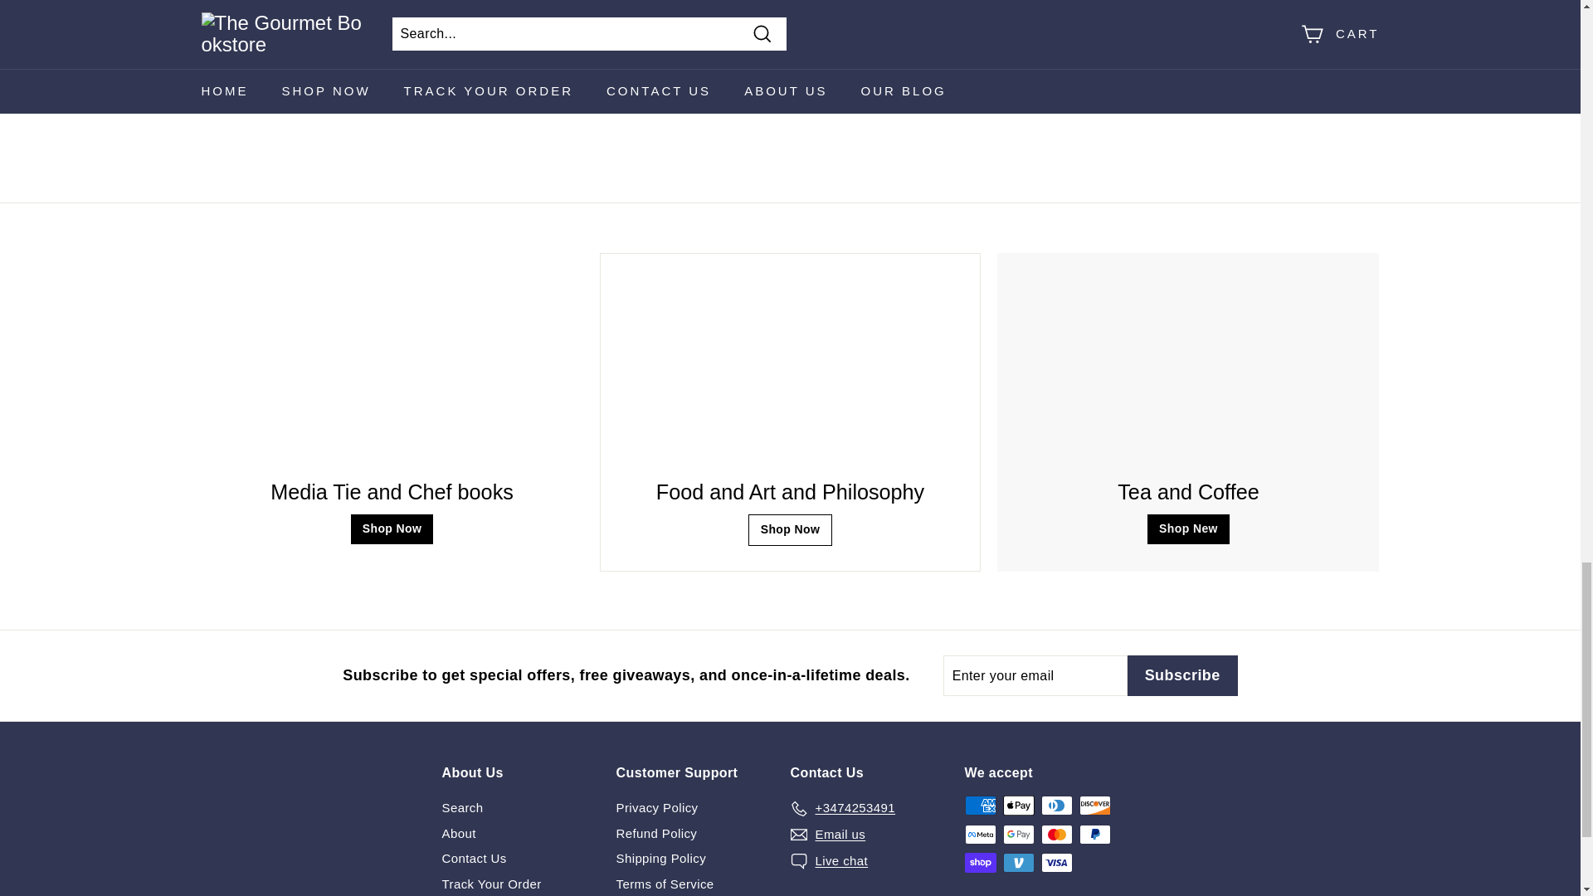  I want to click on Google Pay, so click(1017, 835).